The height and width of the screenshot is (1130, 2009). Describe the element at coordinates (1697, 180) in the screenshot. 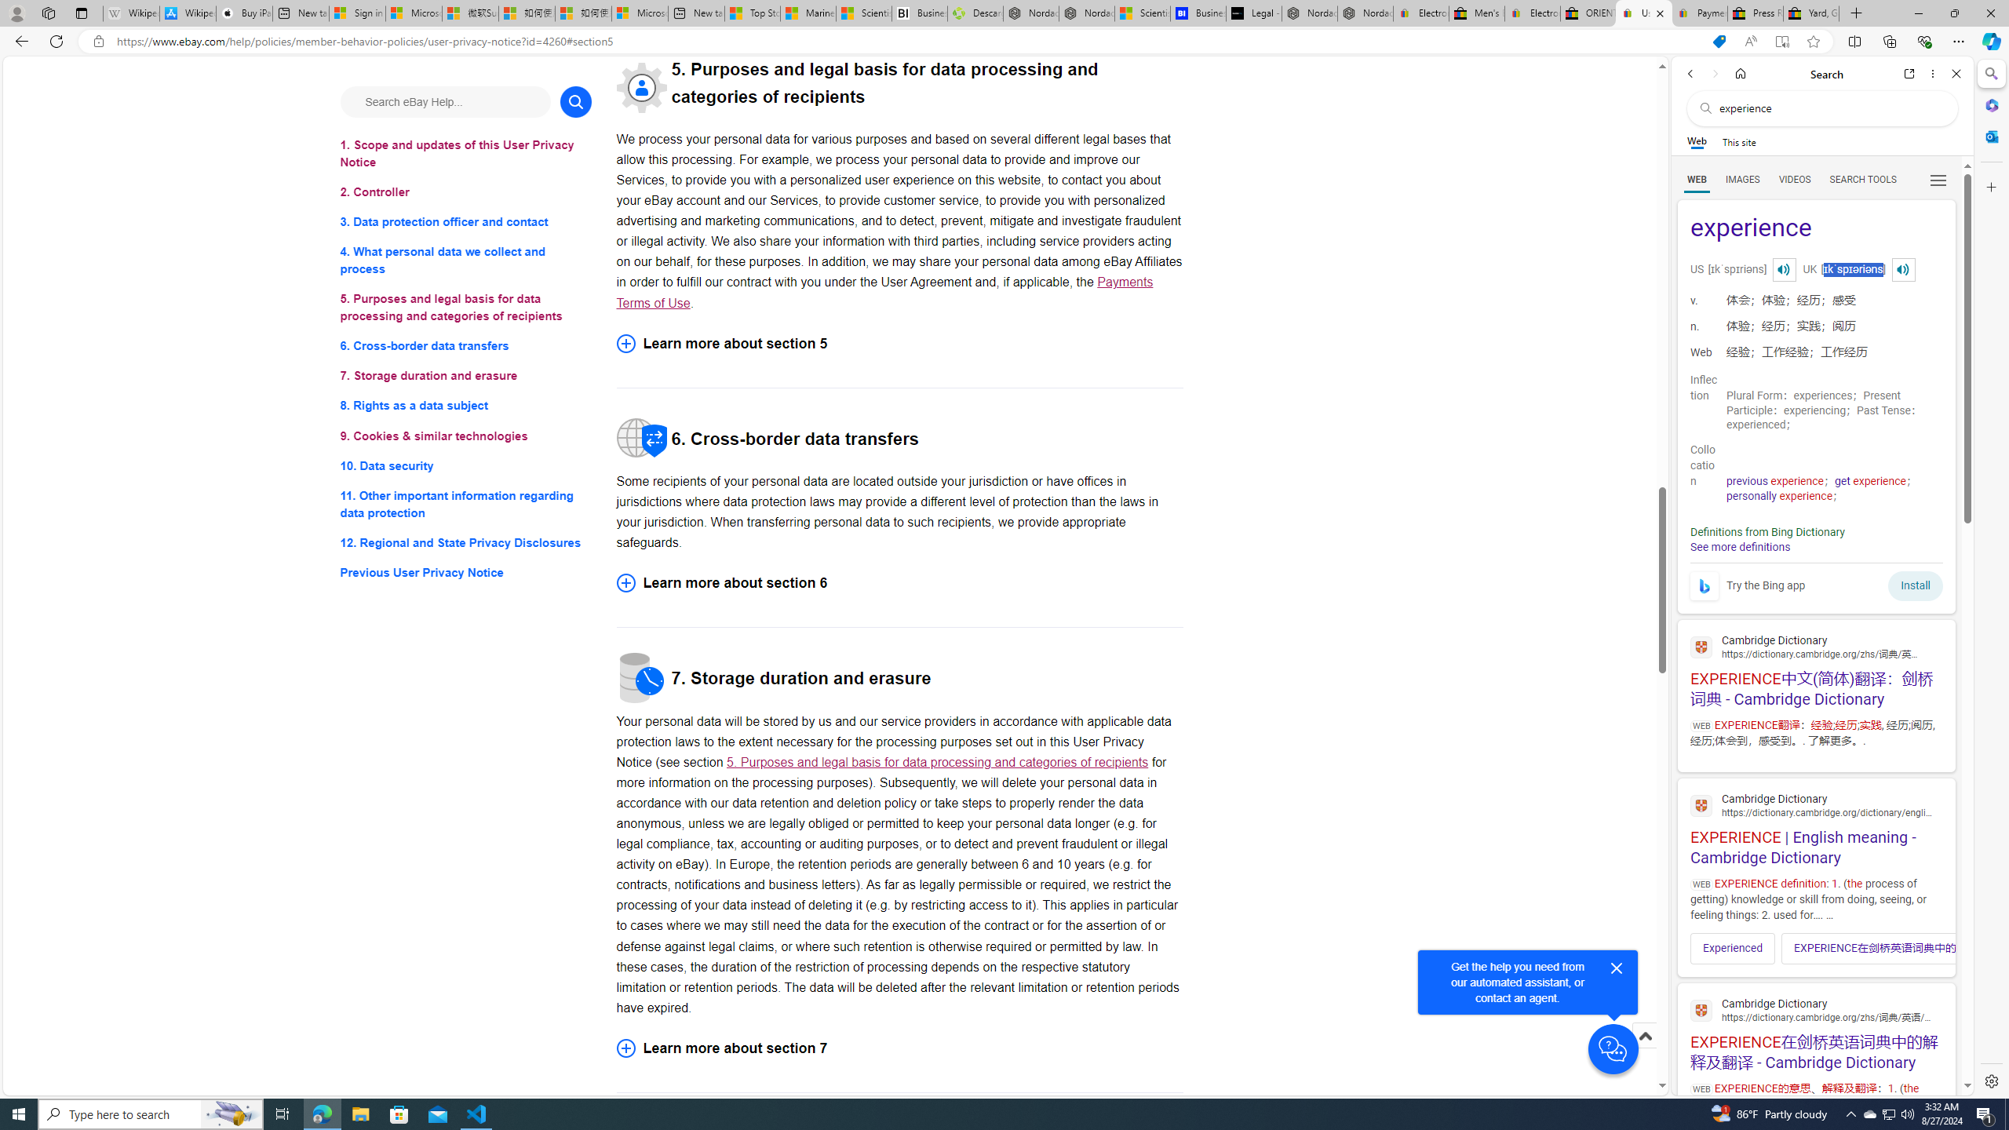

I see `WEB  ` at that location.